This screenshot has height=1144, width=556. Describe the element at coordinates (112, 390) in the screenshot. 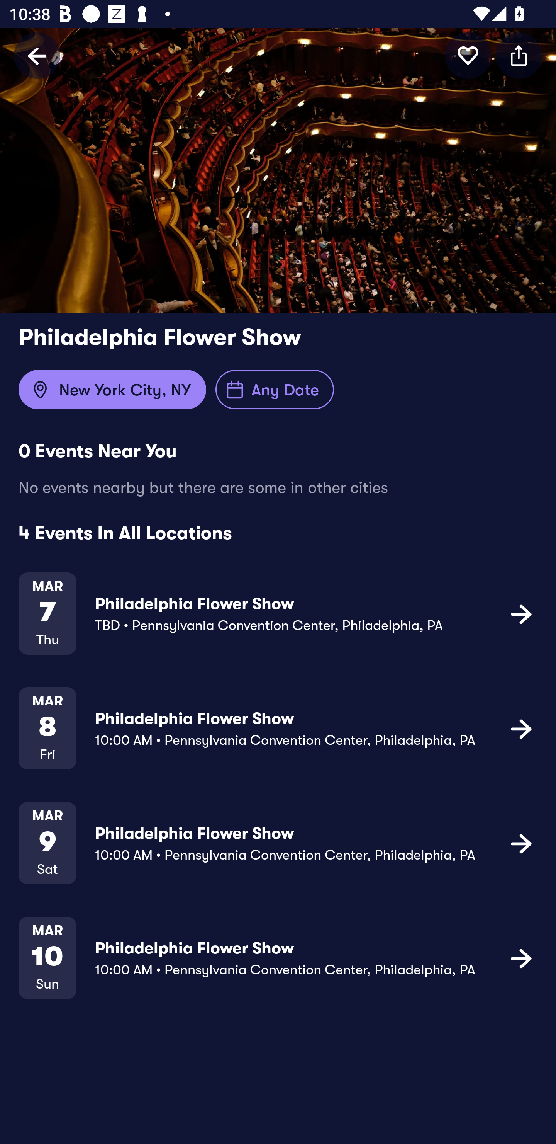

I see `New York City, NY` at that location.